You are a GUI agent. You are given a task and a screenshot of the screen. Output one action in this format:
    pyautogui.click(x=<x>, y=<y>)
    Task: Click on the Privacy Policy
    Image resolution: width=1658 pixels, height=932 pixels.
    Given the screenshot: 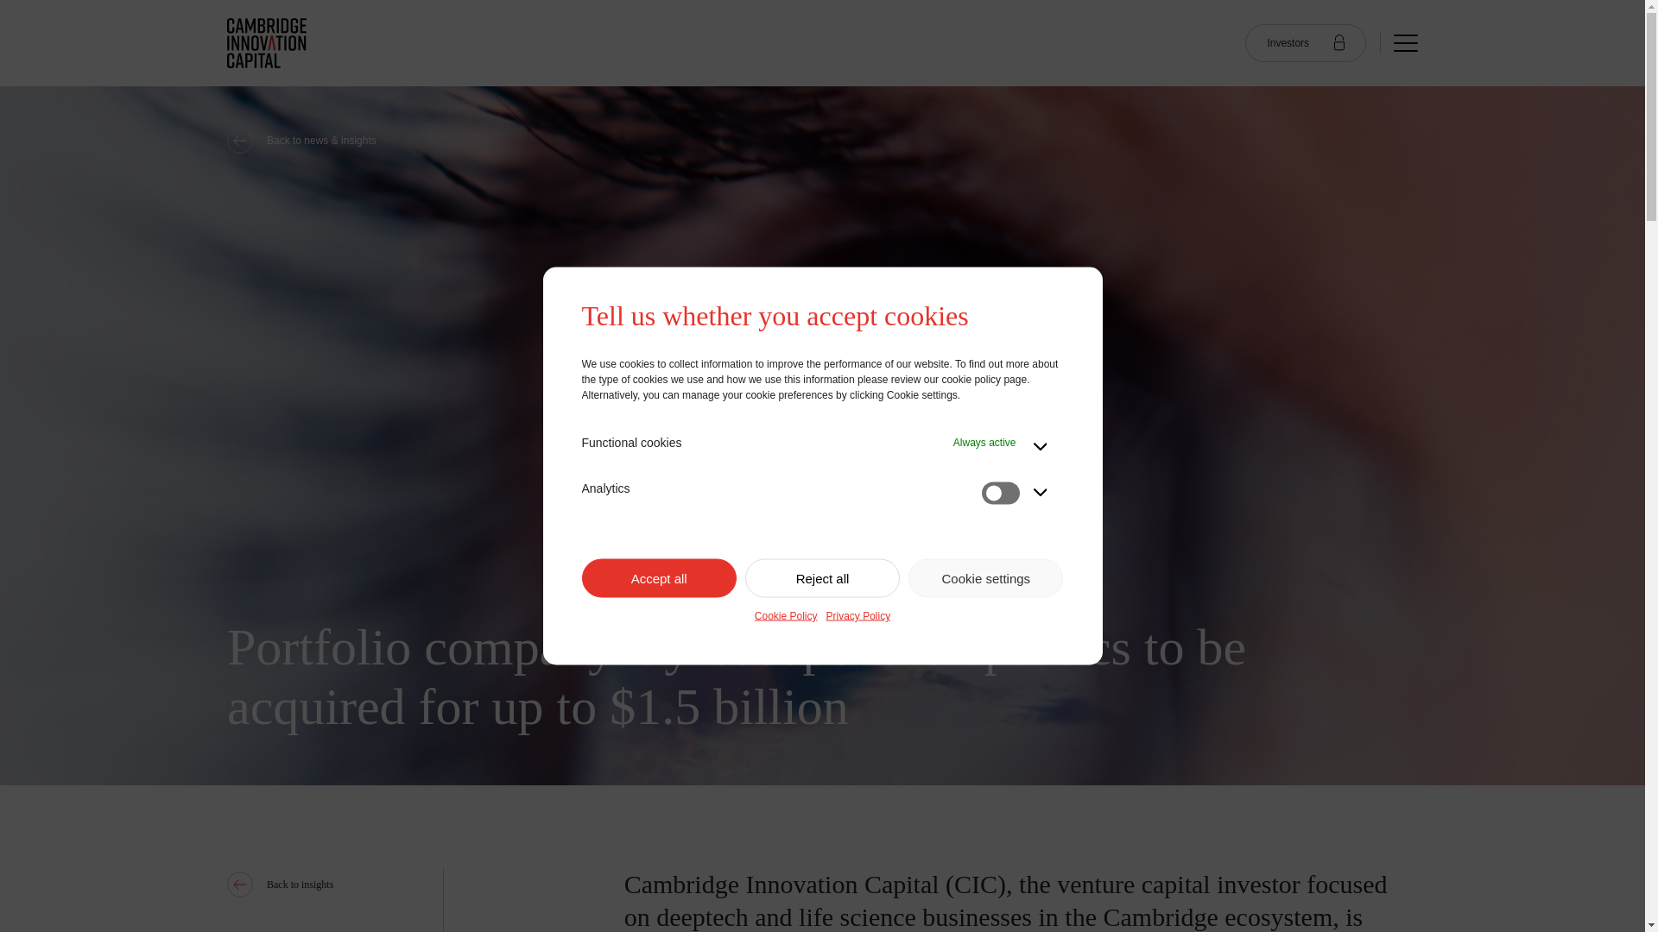 What is the action you would take?
    pyautogui.click(x=858, y=615)
    